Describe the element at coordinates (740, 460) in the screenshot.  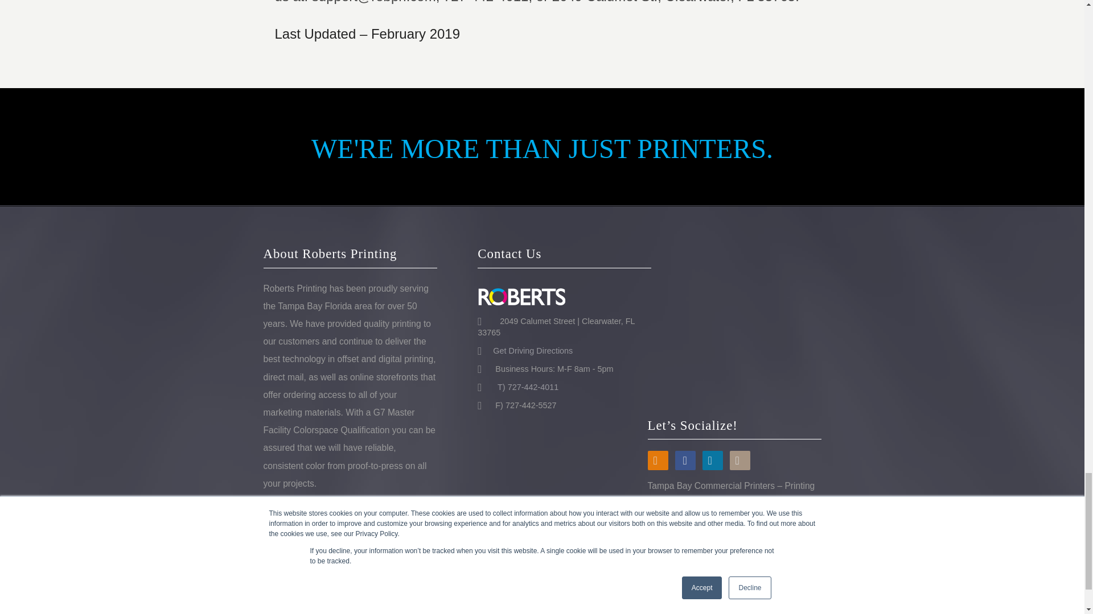
I see `Instagram` at that location.